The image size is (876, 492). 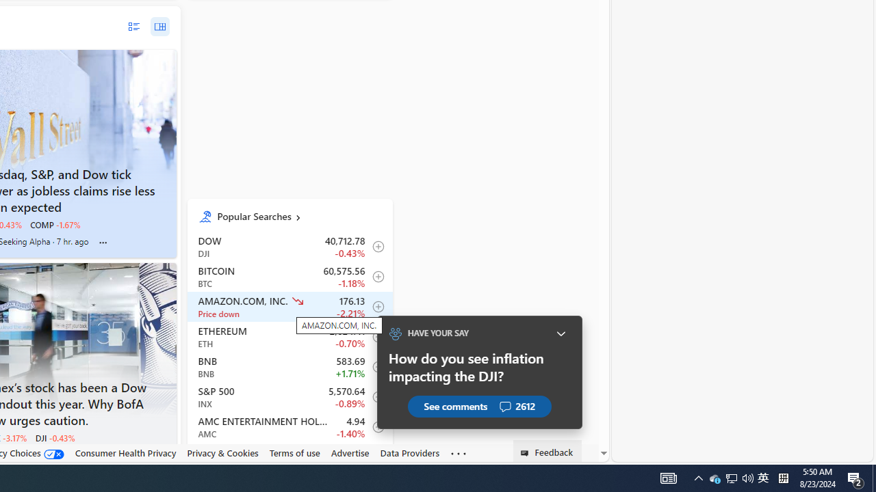 What do you see at coordinates (409, 453) in the screenshot?
I see `Data Providers` at bounding box center [409, 453].